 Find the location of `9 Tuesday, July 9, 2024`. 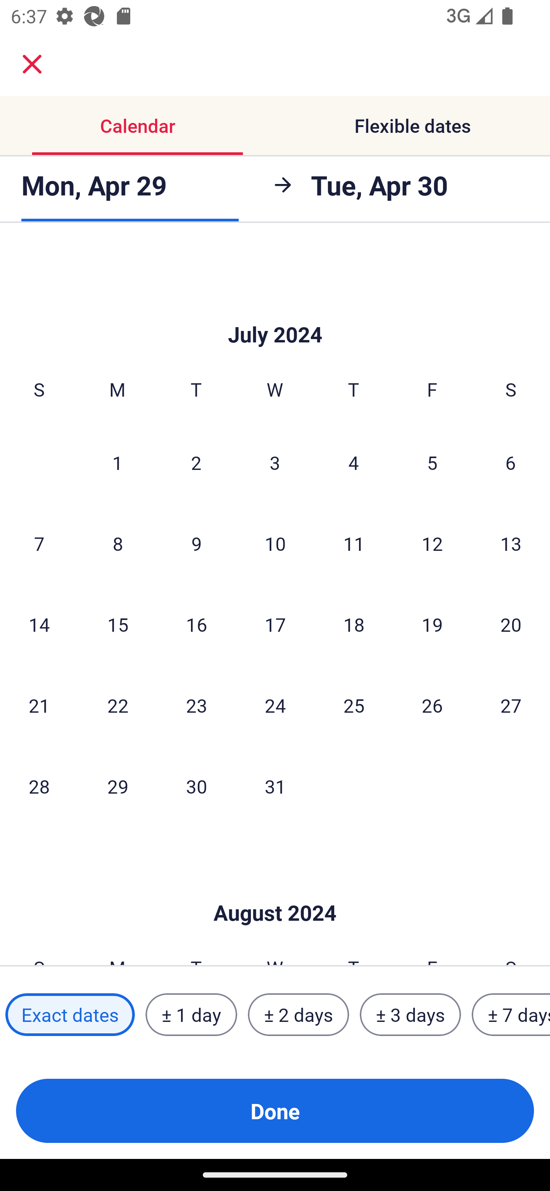

9 Tuesday, July 9, 2024 is located at coordinates (196, 543).